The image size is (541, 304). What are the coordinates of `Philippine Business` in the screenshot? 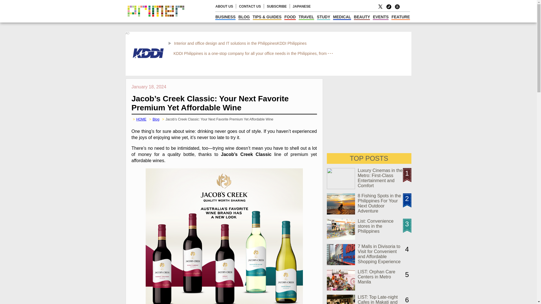 It's located at (225, 17).